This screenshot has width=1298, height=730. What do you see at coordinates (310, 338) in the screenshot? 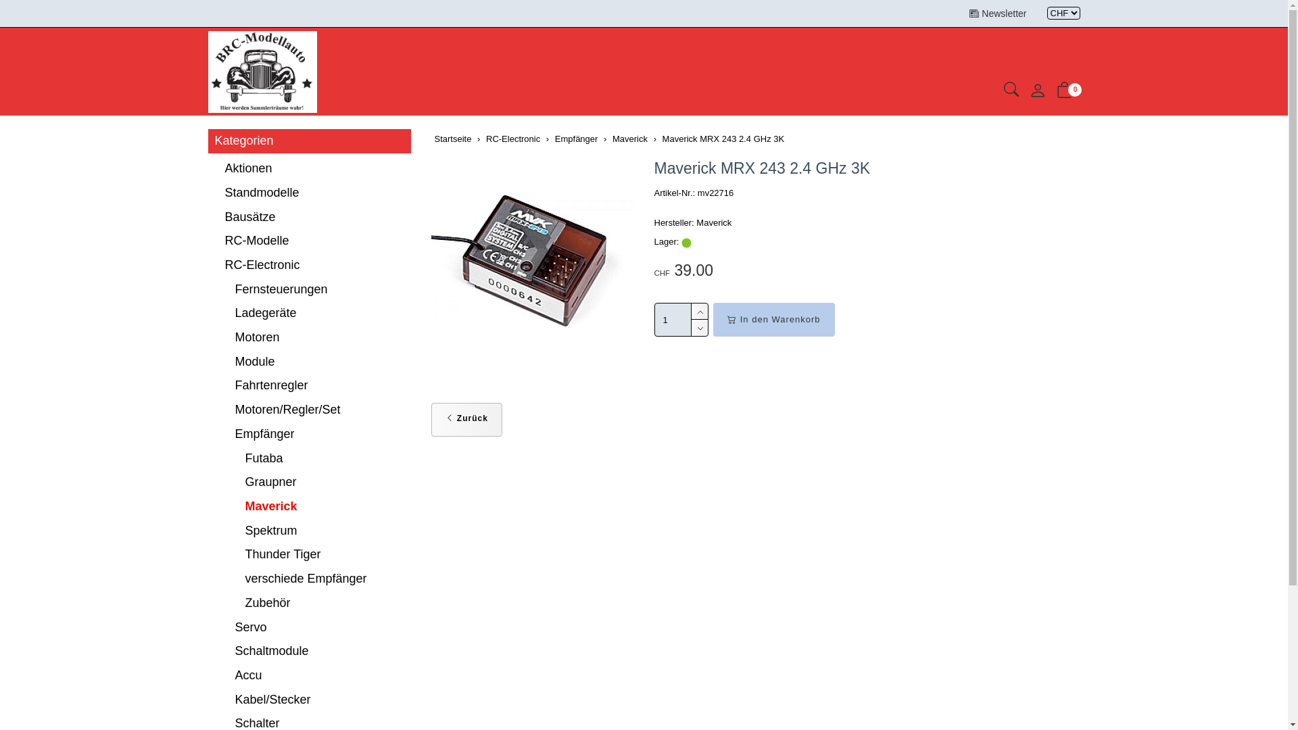
I see `Motoren` at bounding box center [310, 338].